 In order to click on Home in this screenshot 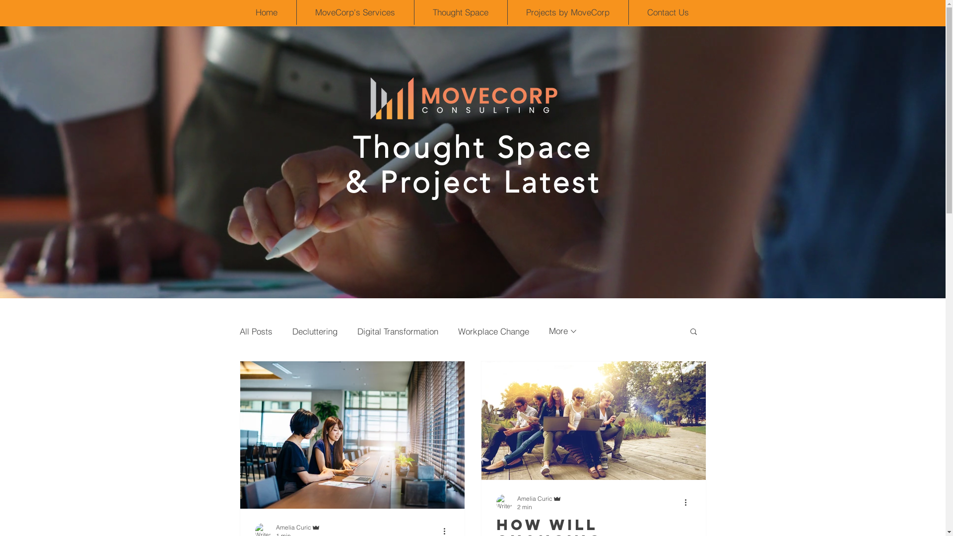, I will do `click(267, 12)`.